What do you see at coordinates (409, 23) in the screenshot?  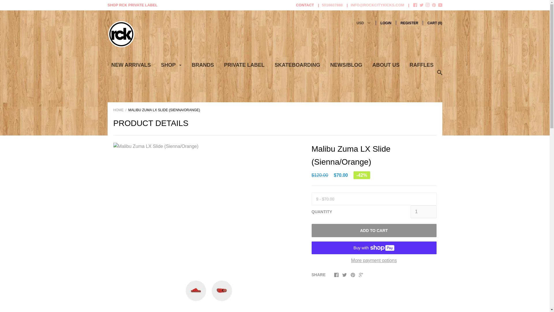 I see `REGISTER` at bounding box center [409, 23].